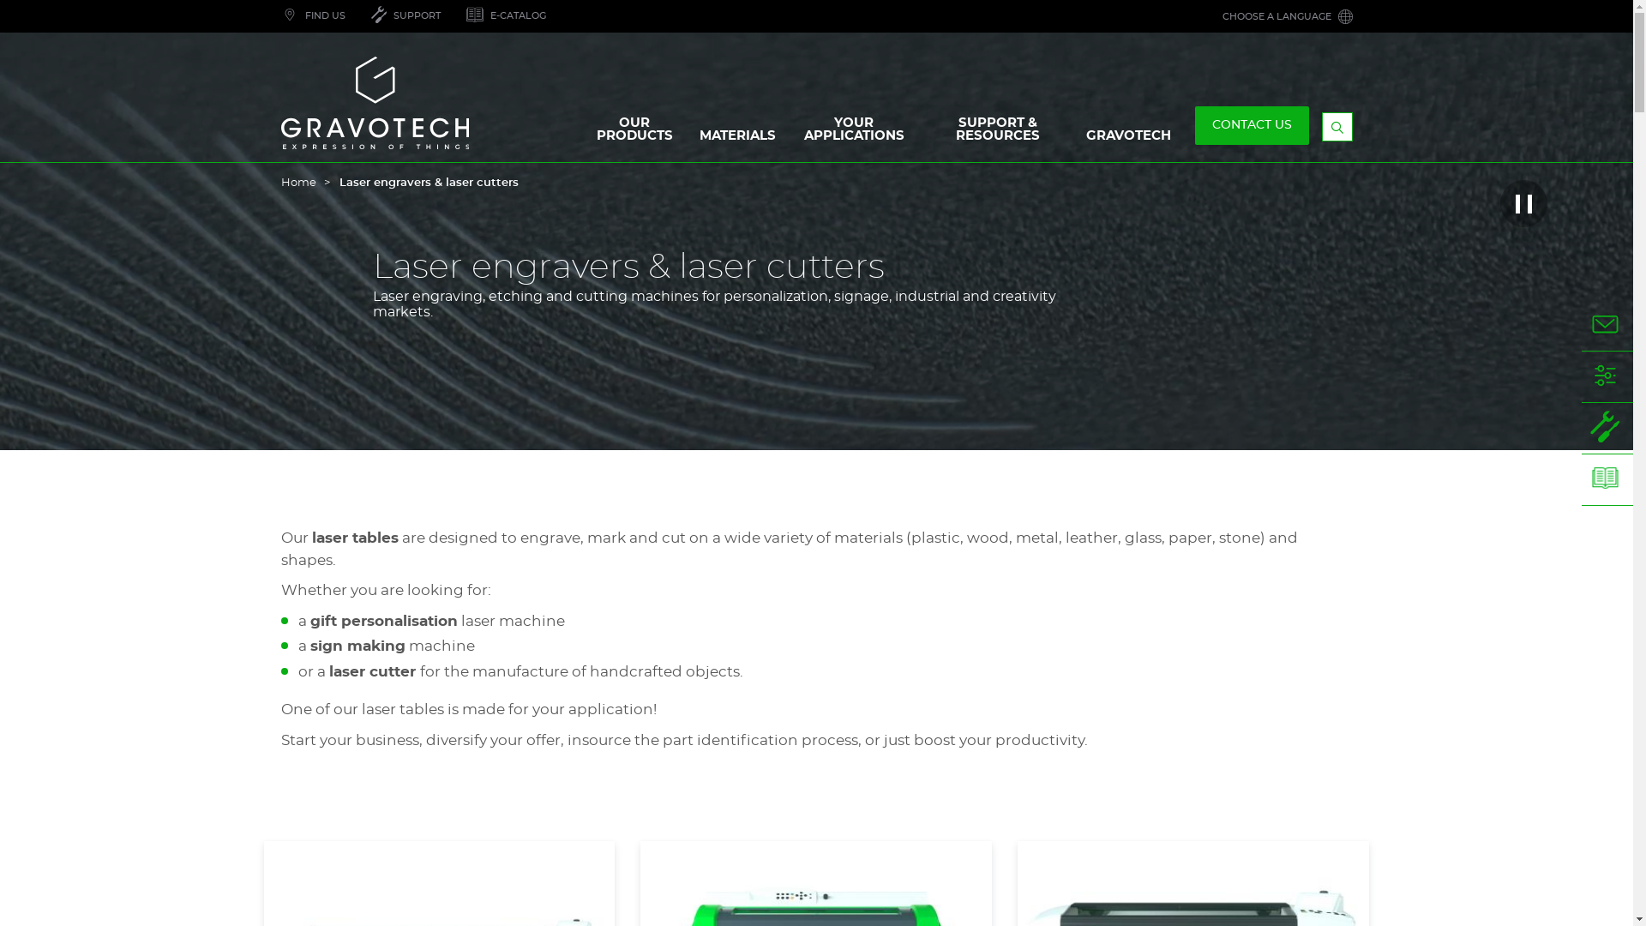 The width and height of the screenshot is (1646, 926). I want to click on OUR PRODUCTS, so click(634, 134).